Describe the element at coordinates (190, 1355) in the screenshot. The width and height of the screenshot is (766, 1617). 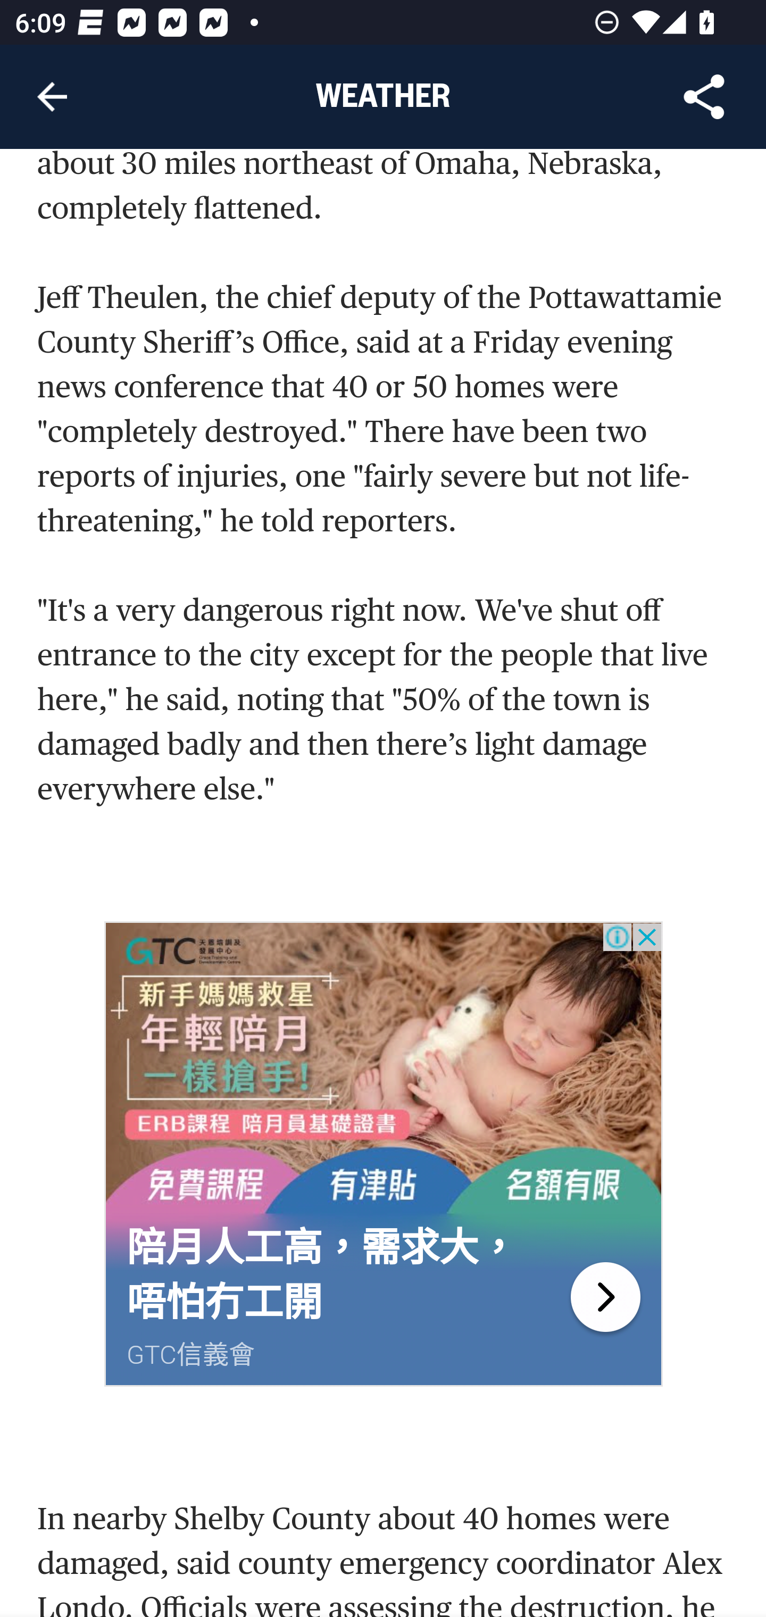
I see `GTC信義會` at that location.